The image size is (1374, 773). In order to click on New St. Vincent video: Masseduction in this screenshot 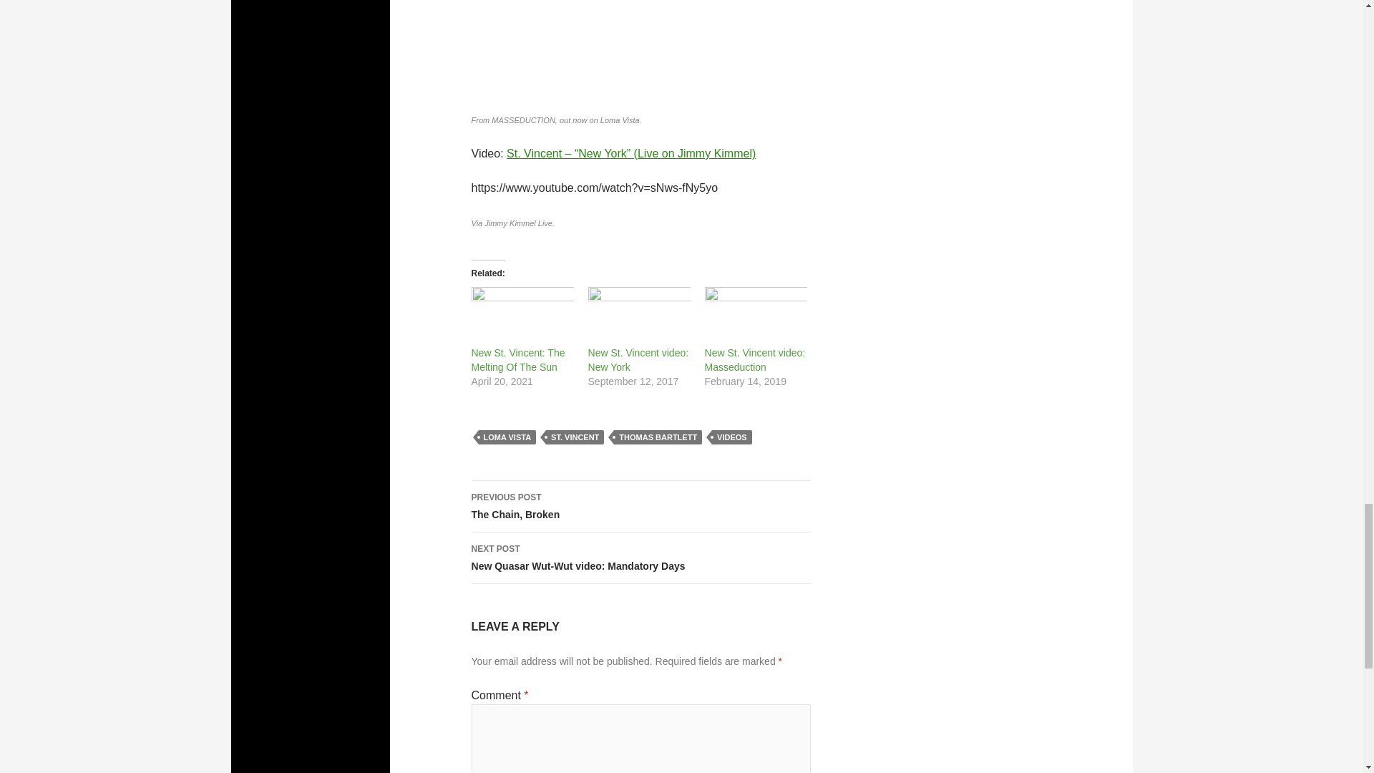, I will do `click(756, 316)`.